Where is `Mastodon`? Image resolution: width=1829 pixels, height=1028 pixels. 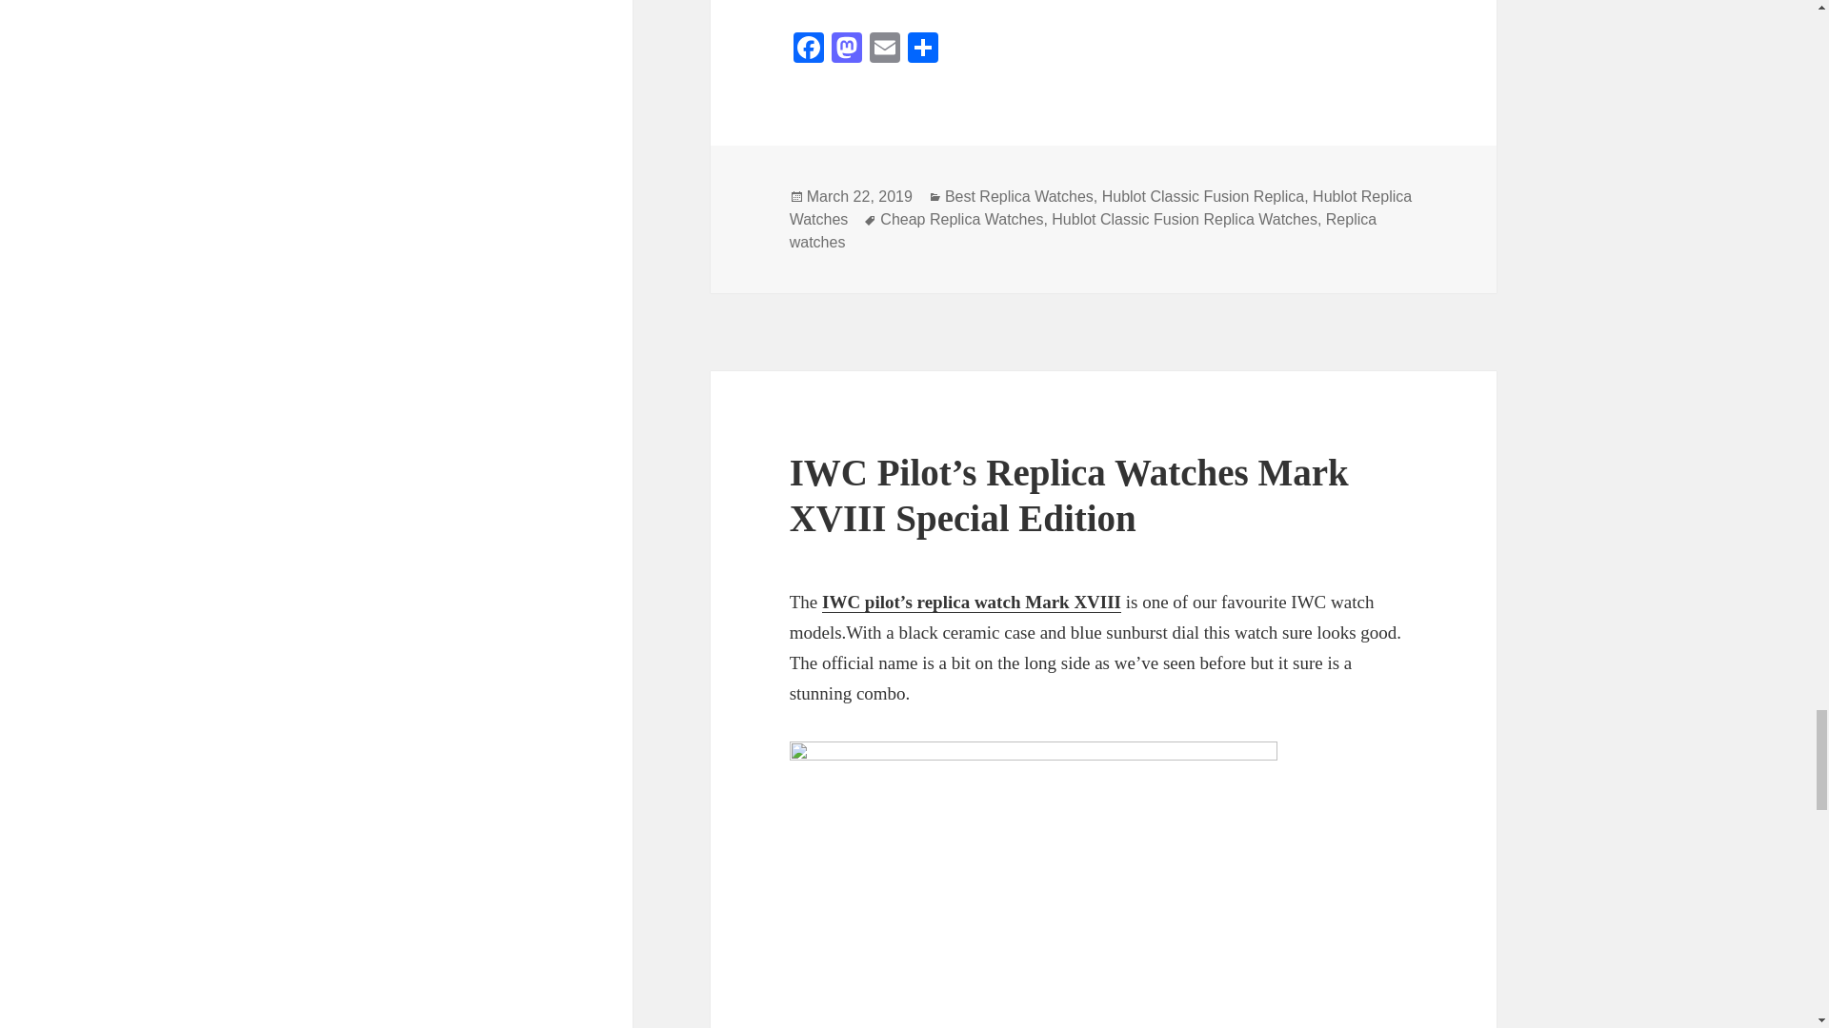 Mastodon is located at coordinates (846, 49).